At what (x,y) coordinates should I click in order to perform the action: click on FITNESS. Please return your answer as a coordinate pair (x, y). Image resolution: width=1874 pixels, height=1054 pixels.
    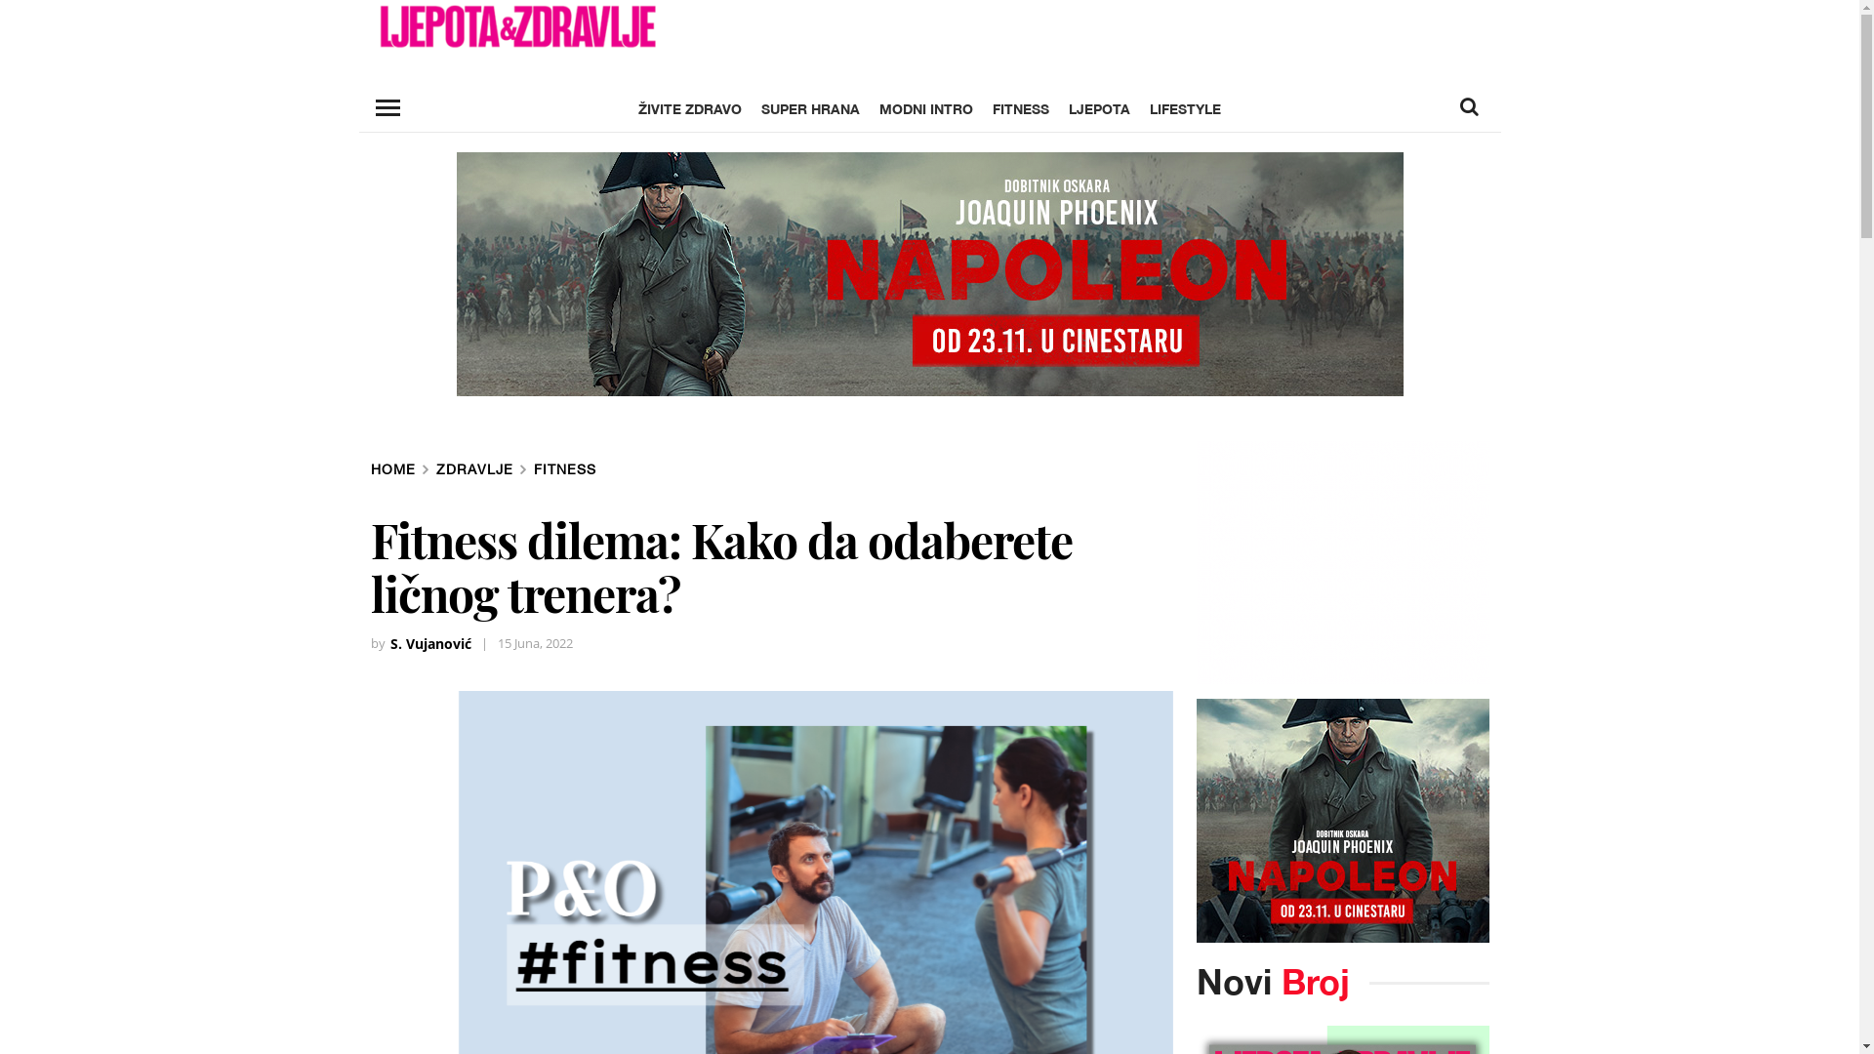
    Looking at the image, I should click on (1021, 109).